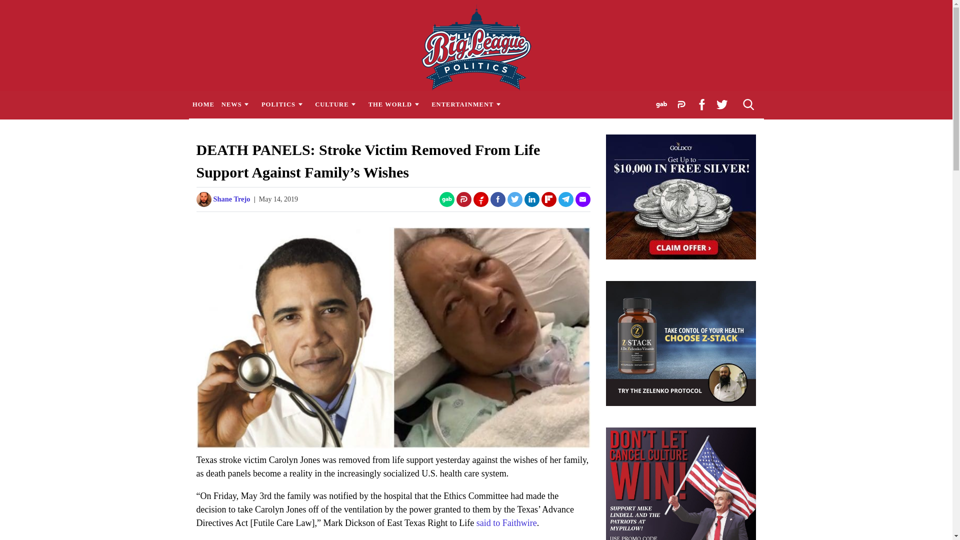  I want to click on POLITICS, so click(284, 104).